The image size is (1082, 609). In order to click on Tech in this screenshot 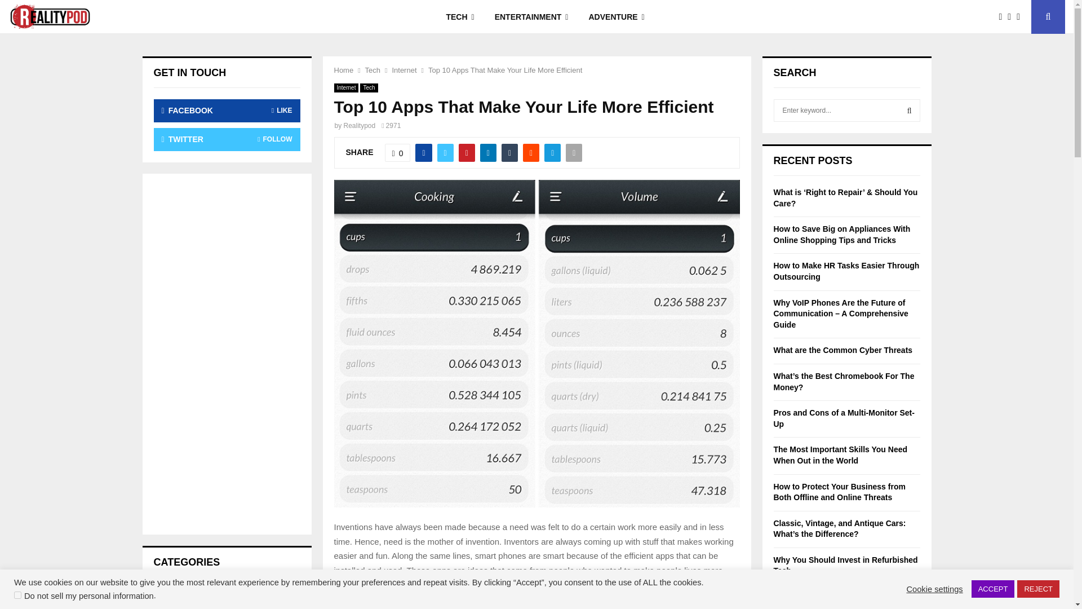, I will do `click(369, 88)`.